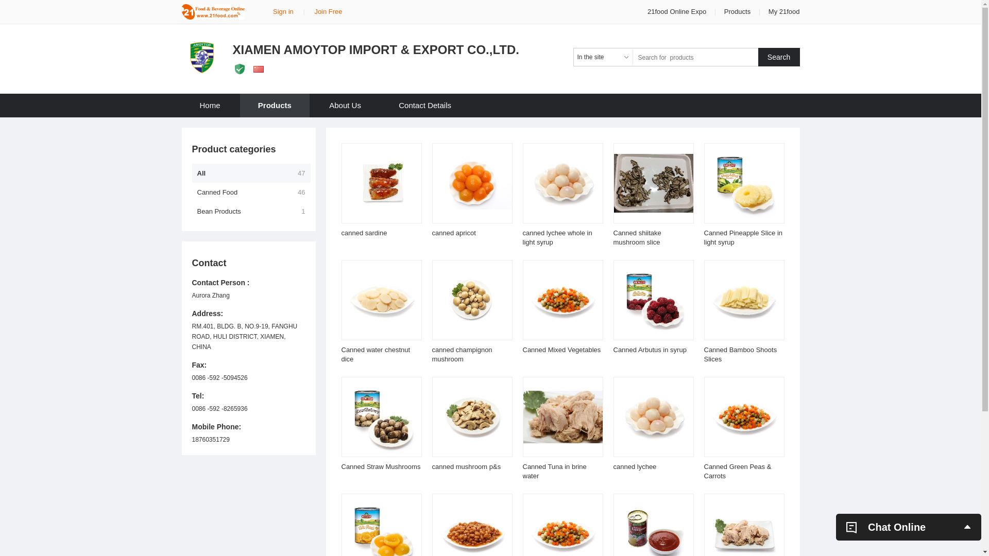 The width and height of the screenshot is (989, 556). I want to click on Canned Bamboo Shoots Slices, so click(740, 354).